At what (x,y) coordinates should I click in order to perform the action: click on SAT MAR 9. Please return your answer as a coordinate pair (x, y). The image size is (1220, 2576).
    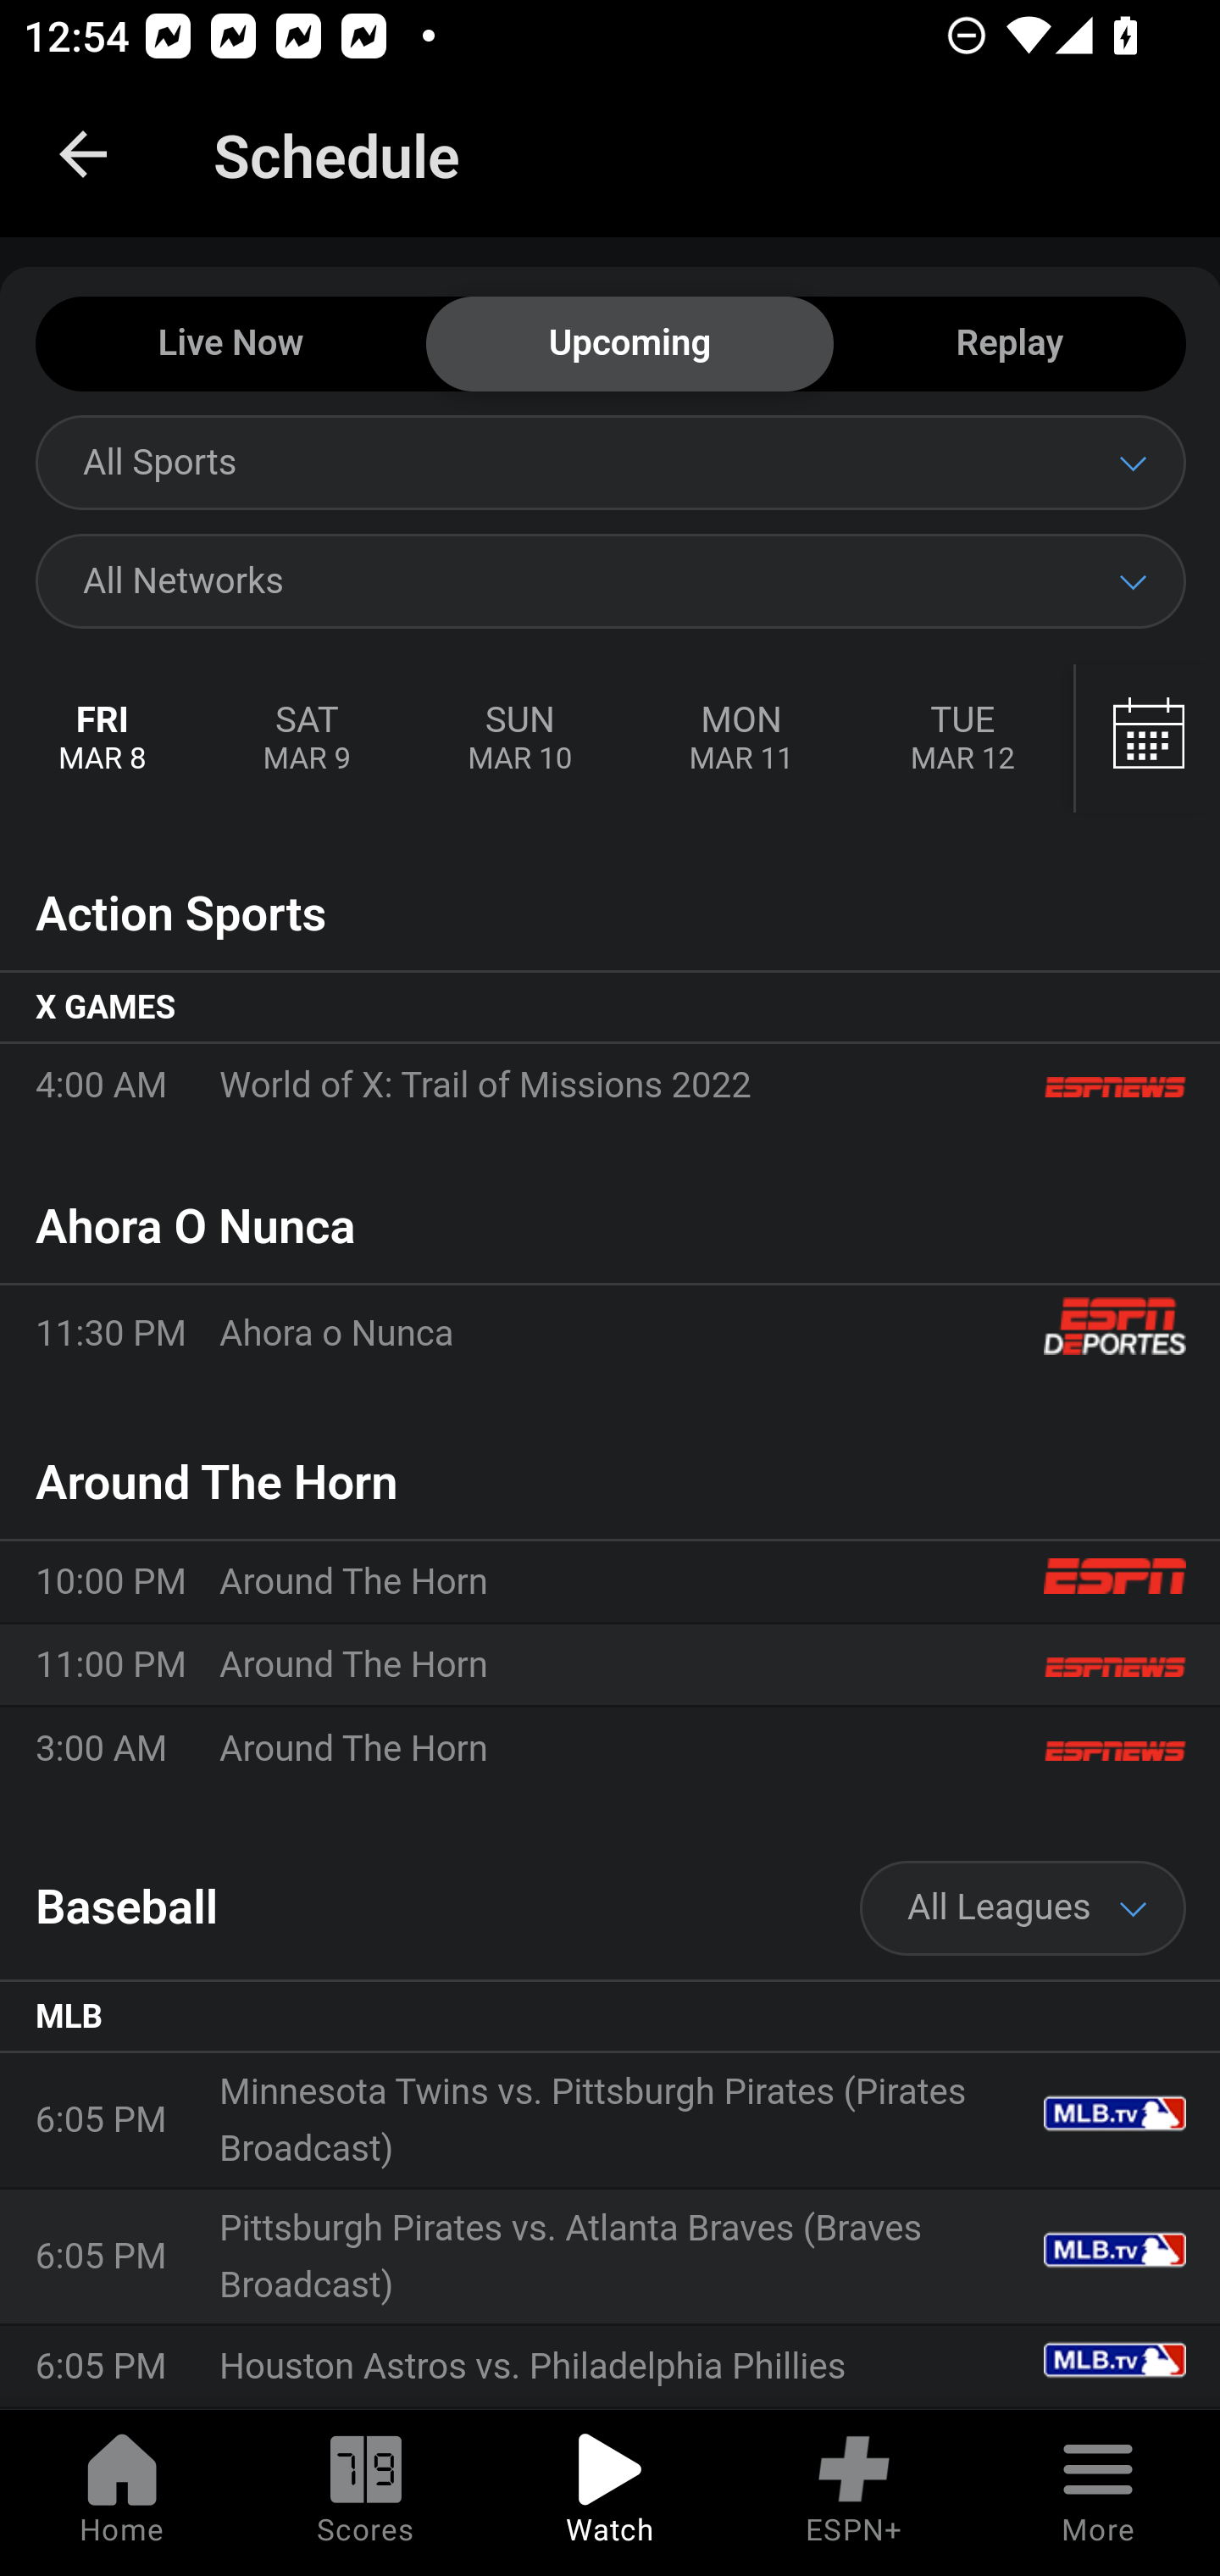
    Looking at the image, I should click on (307, 739).